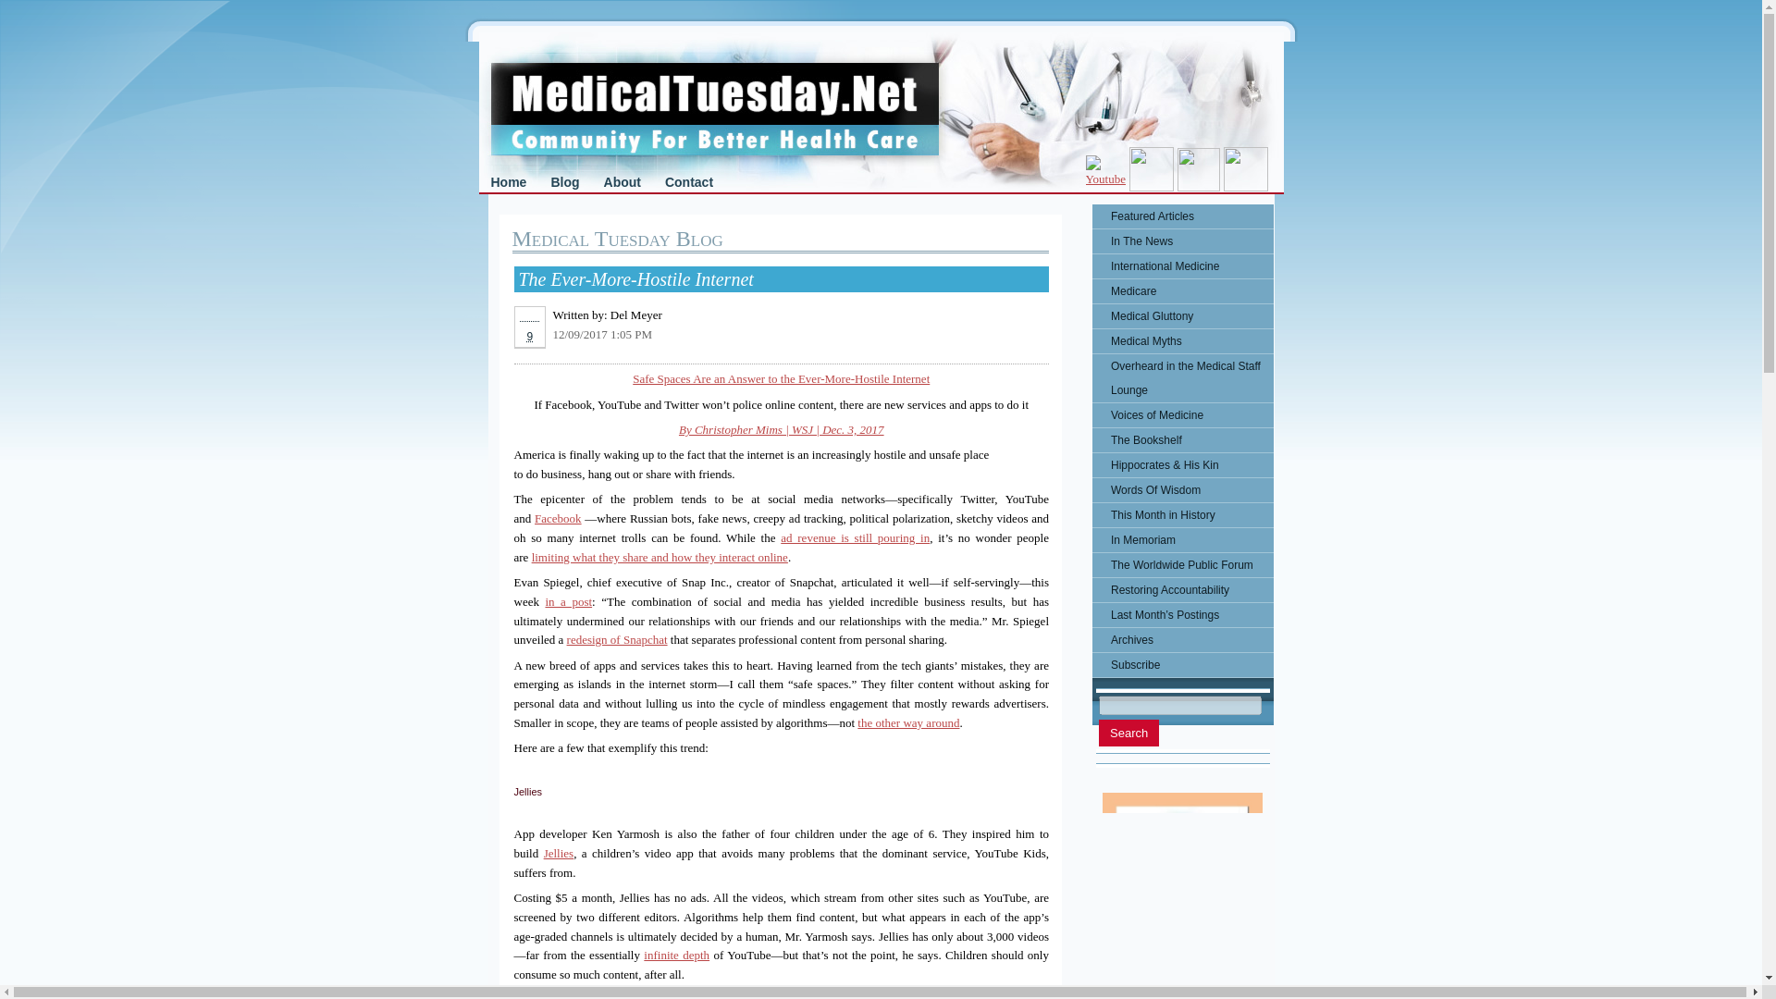  Describe the element at coordinates (509, 181) in the screenshot. I see `Home` at that location.